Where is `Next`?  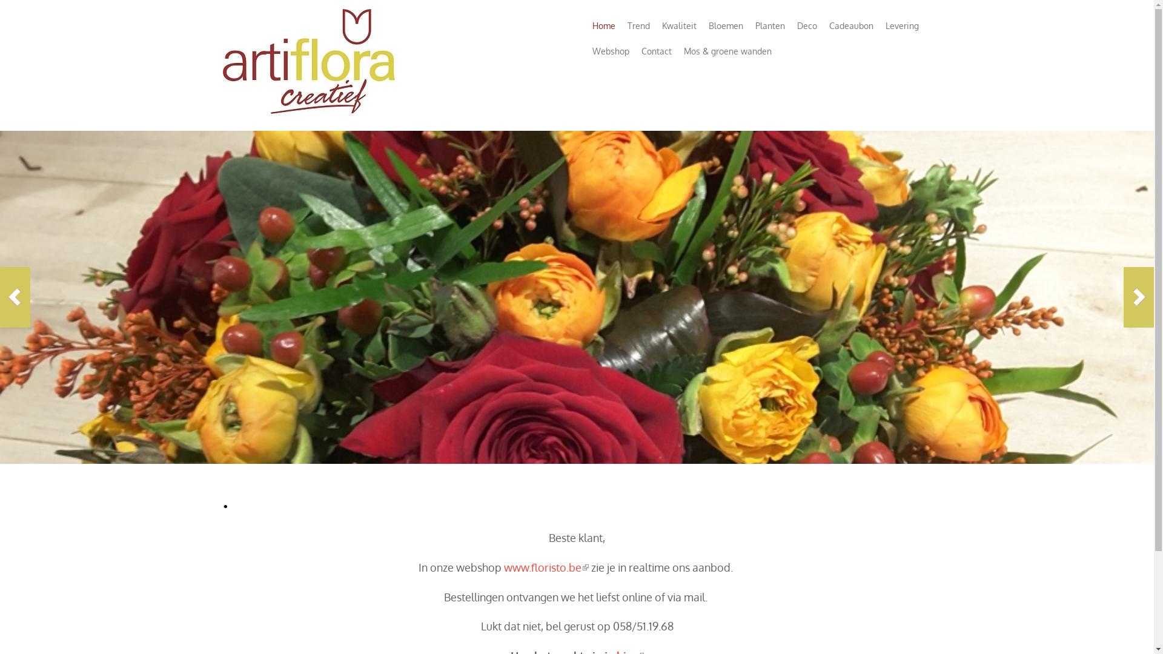
Next is located at coordinates (1139, 297).